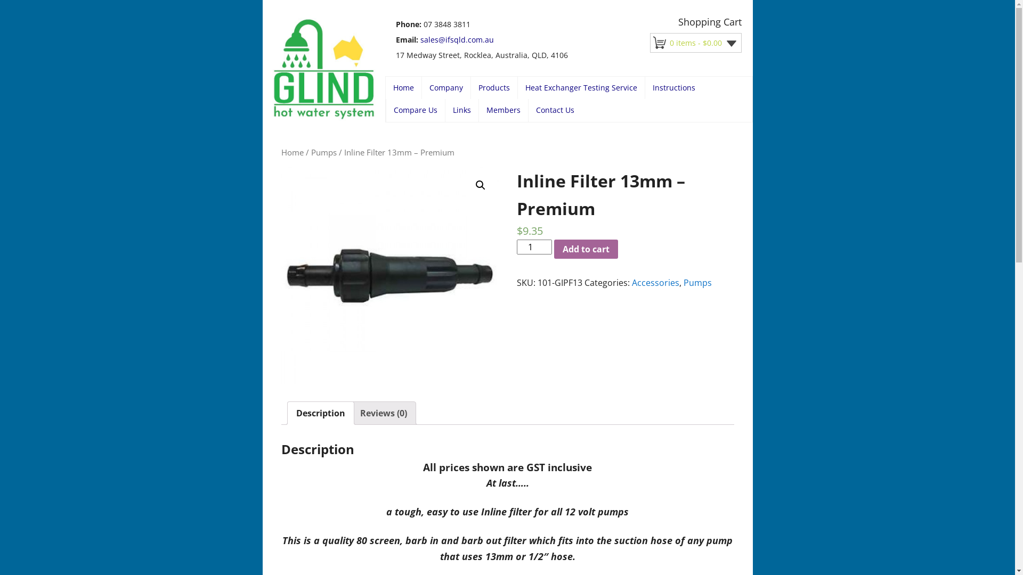 The height and width of the screenshot is (575, 1023). Describe the element at coordinates (404, 88) in the screenshot. I see `Home` at that location.